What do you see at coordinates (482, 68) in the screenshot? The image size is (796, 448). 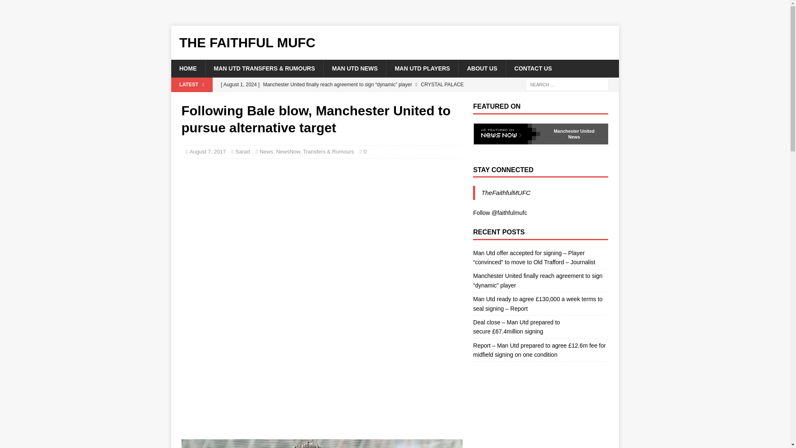 I see `ABOUT US` at bounding box center [482, 68].